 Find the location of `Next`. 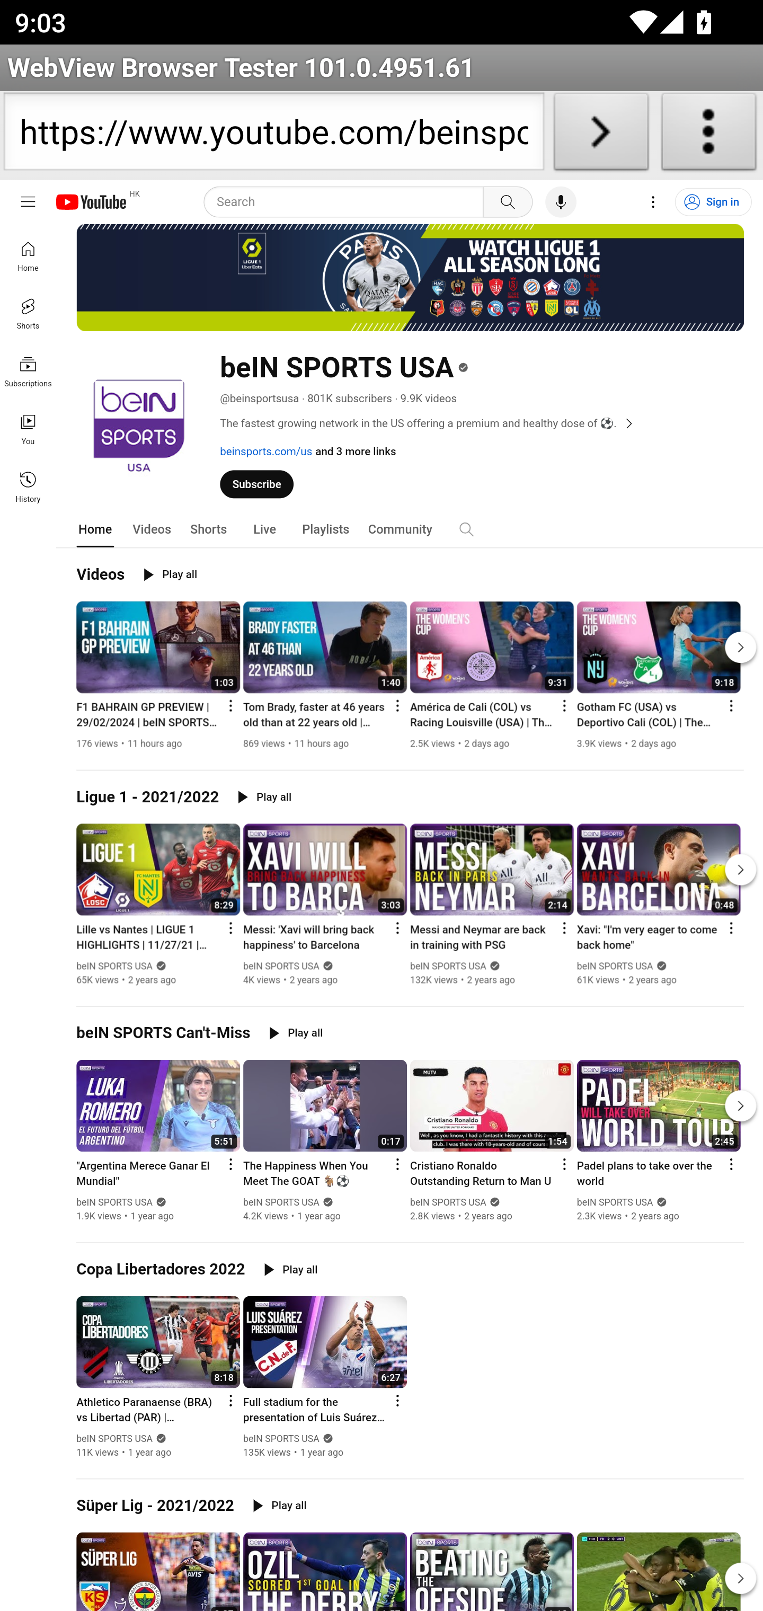

Next is located at coordinates (741, 647).